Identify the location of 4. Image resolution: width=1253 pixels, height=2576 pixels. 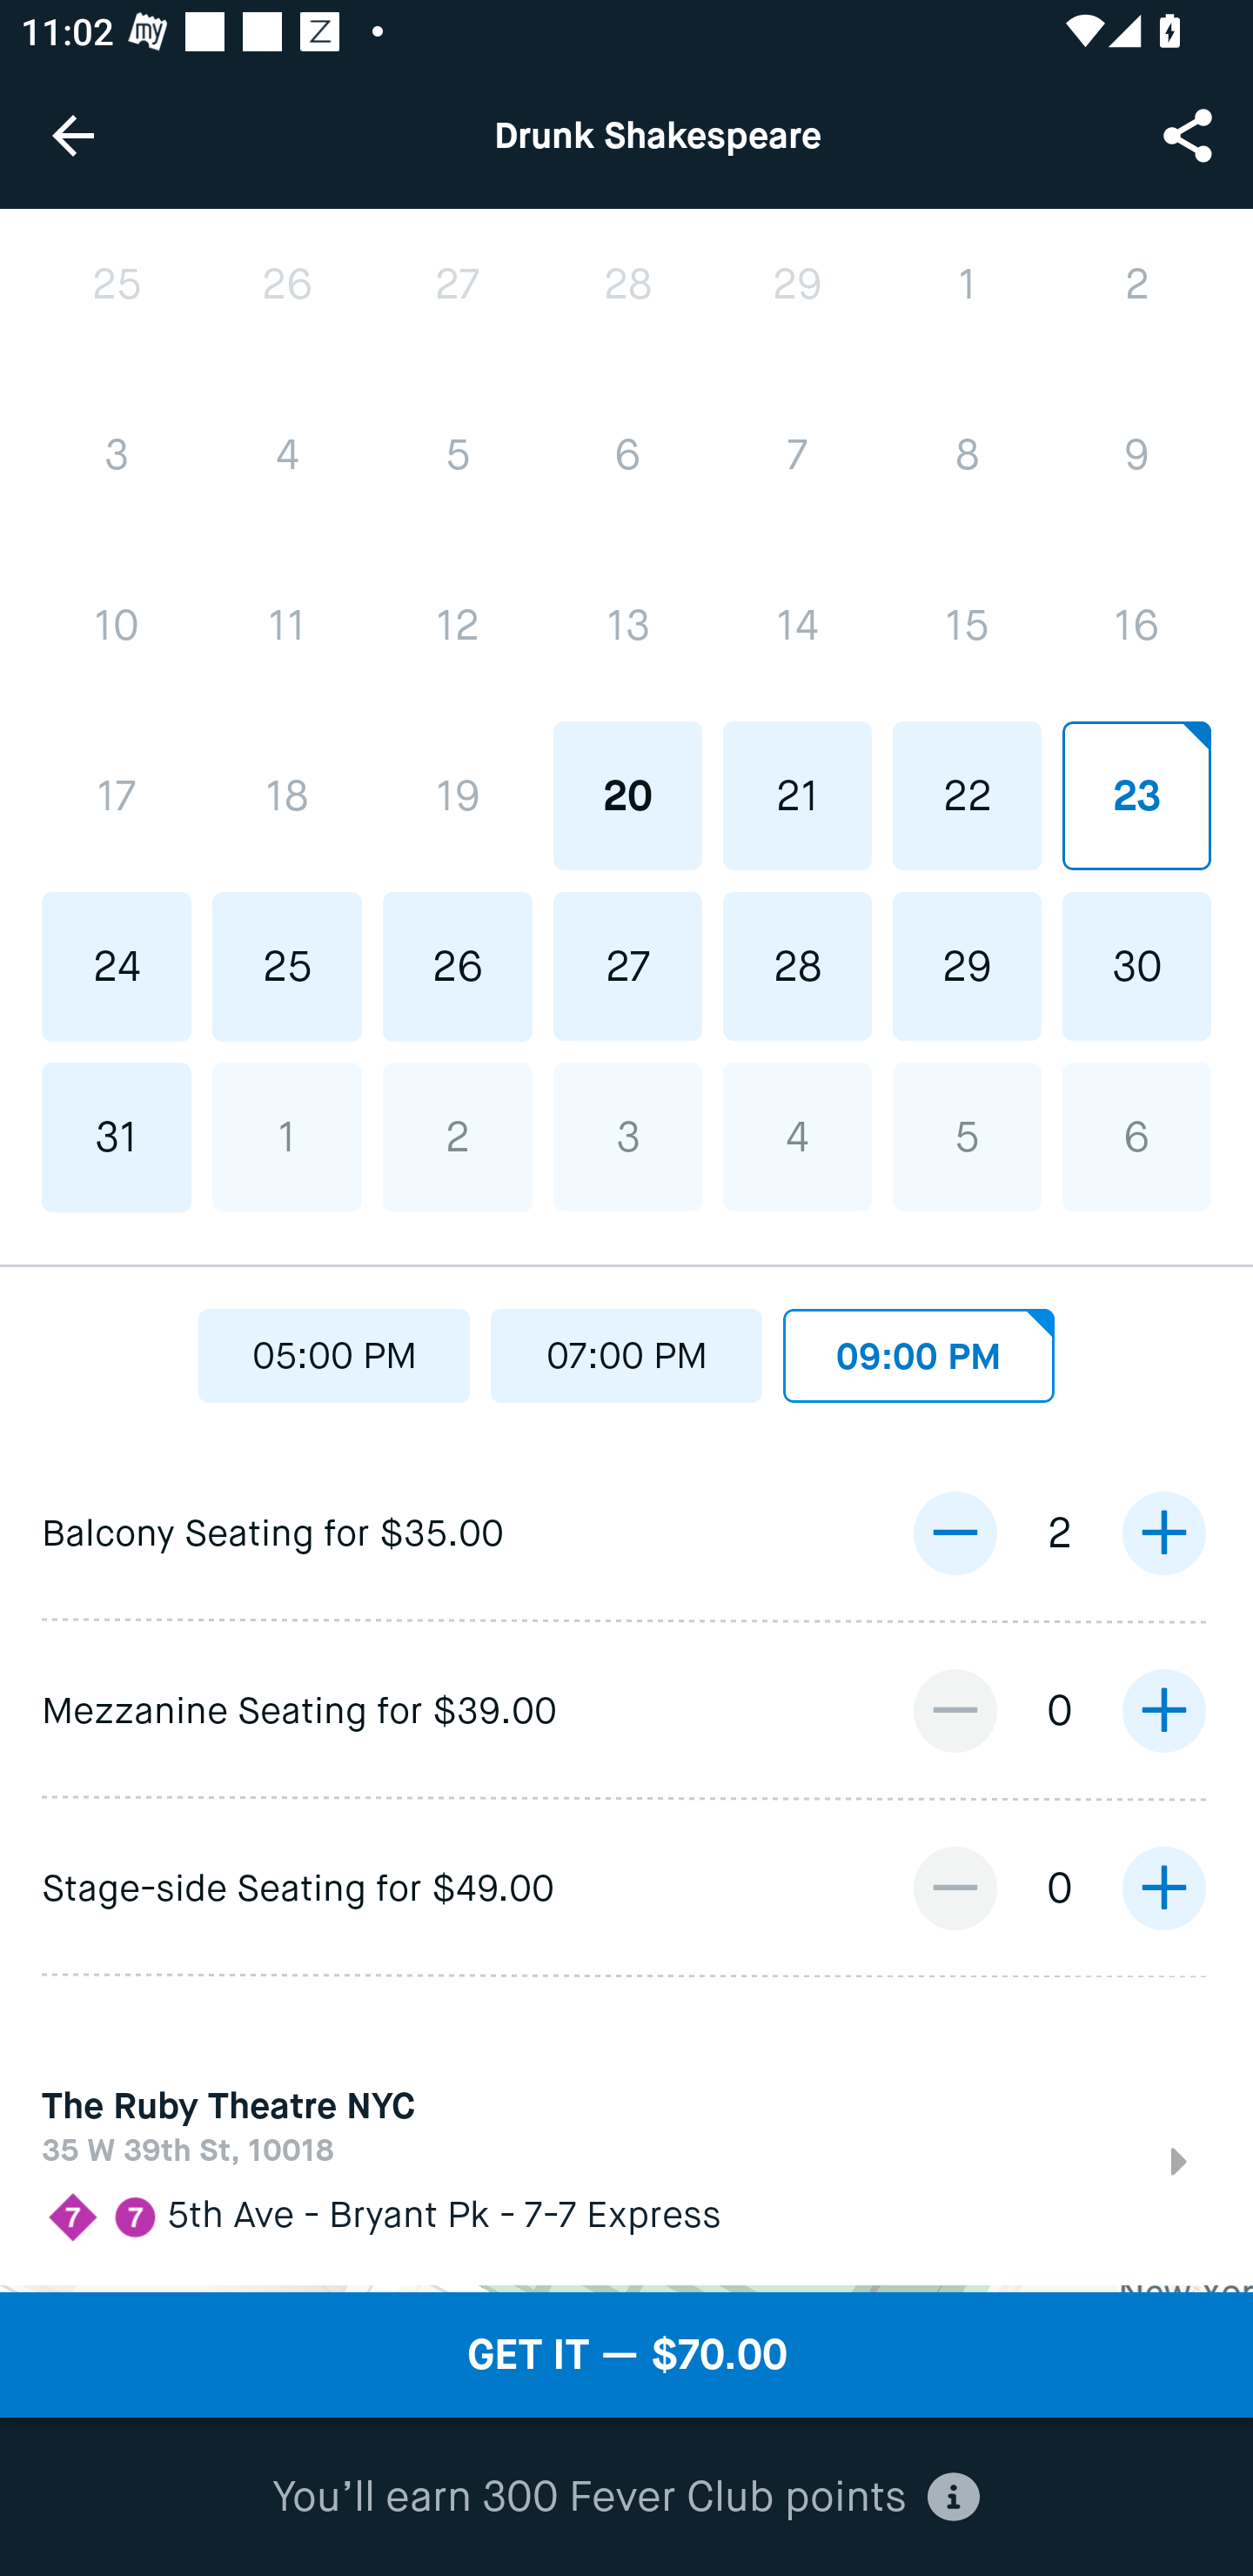
(287, 456).